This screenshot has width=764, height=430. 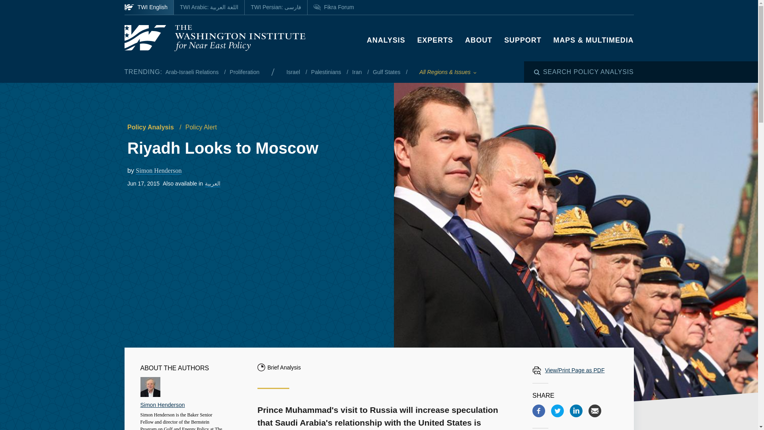 I want to click on Israel, so click(x=294, y=71).